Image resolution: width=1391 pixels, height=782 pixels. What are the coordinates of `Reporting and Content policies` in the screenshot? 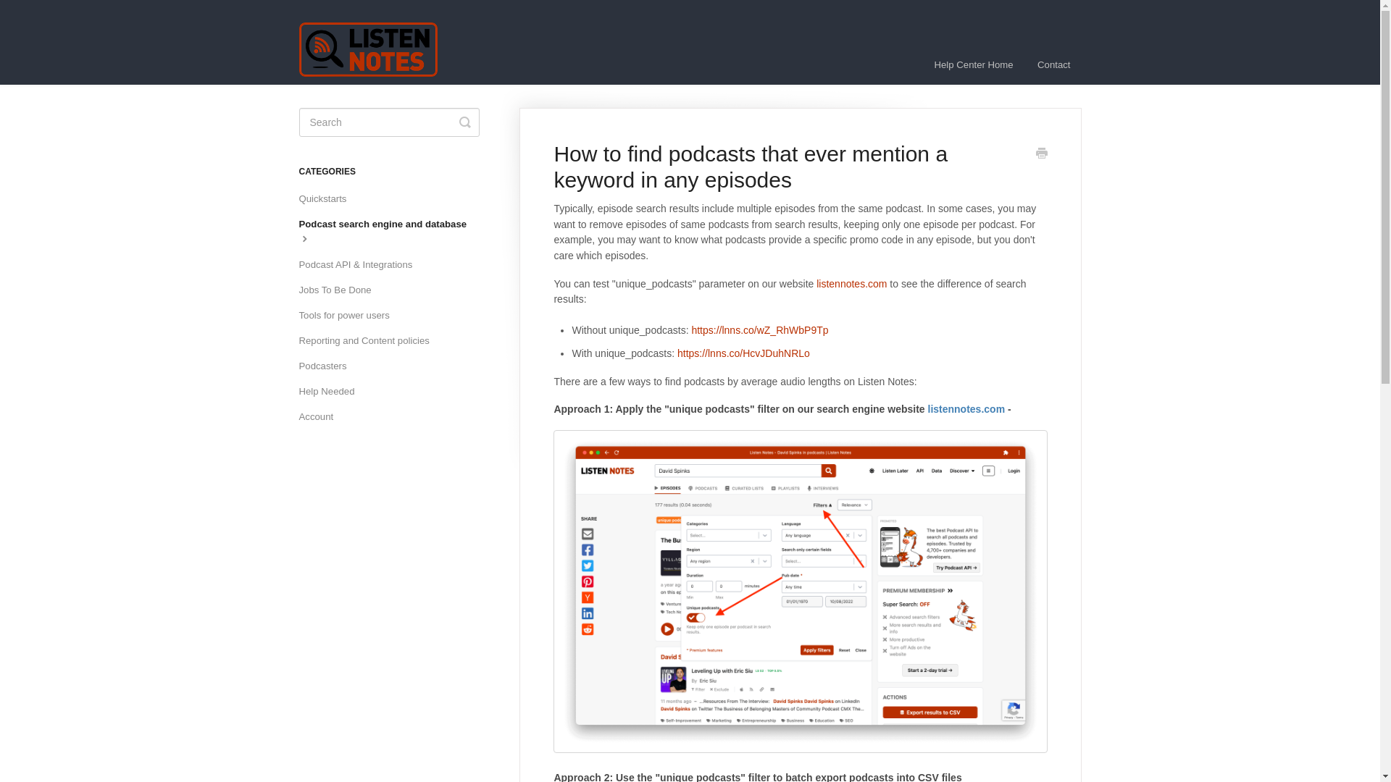 It's located at (369, 340).